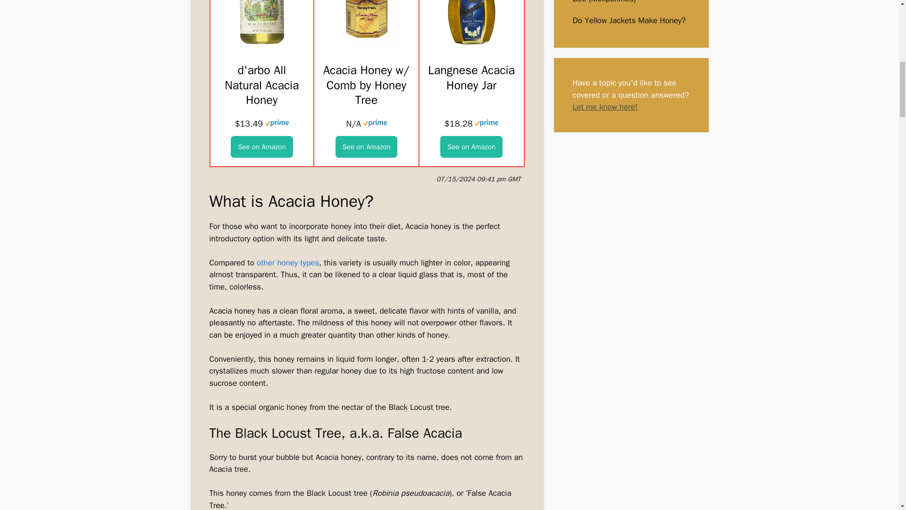 The height and width of the screenshot is (510, 906). What do you see at coordinates (471, 42) in the screenshot?
I see `Langnese Acacia Honey Jar` at bounding box center [471, 42].